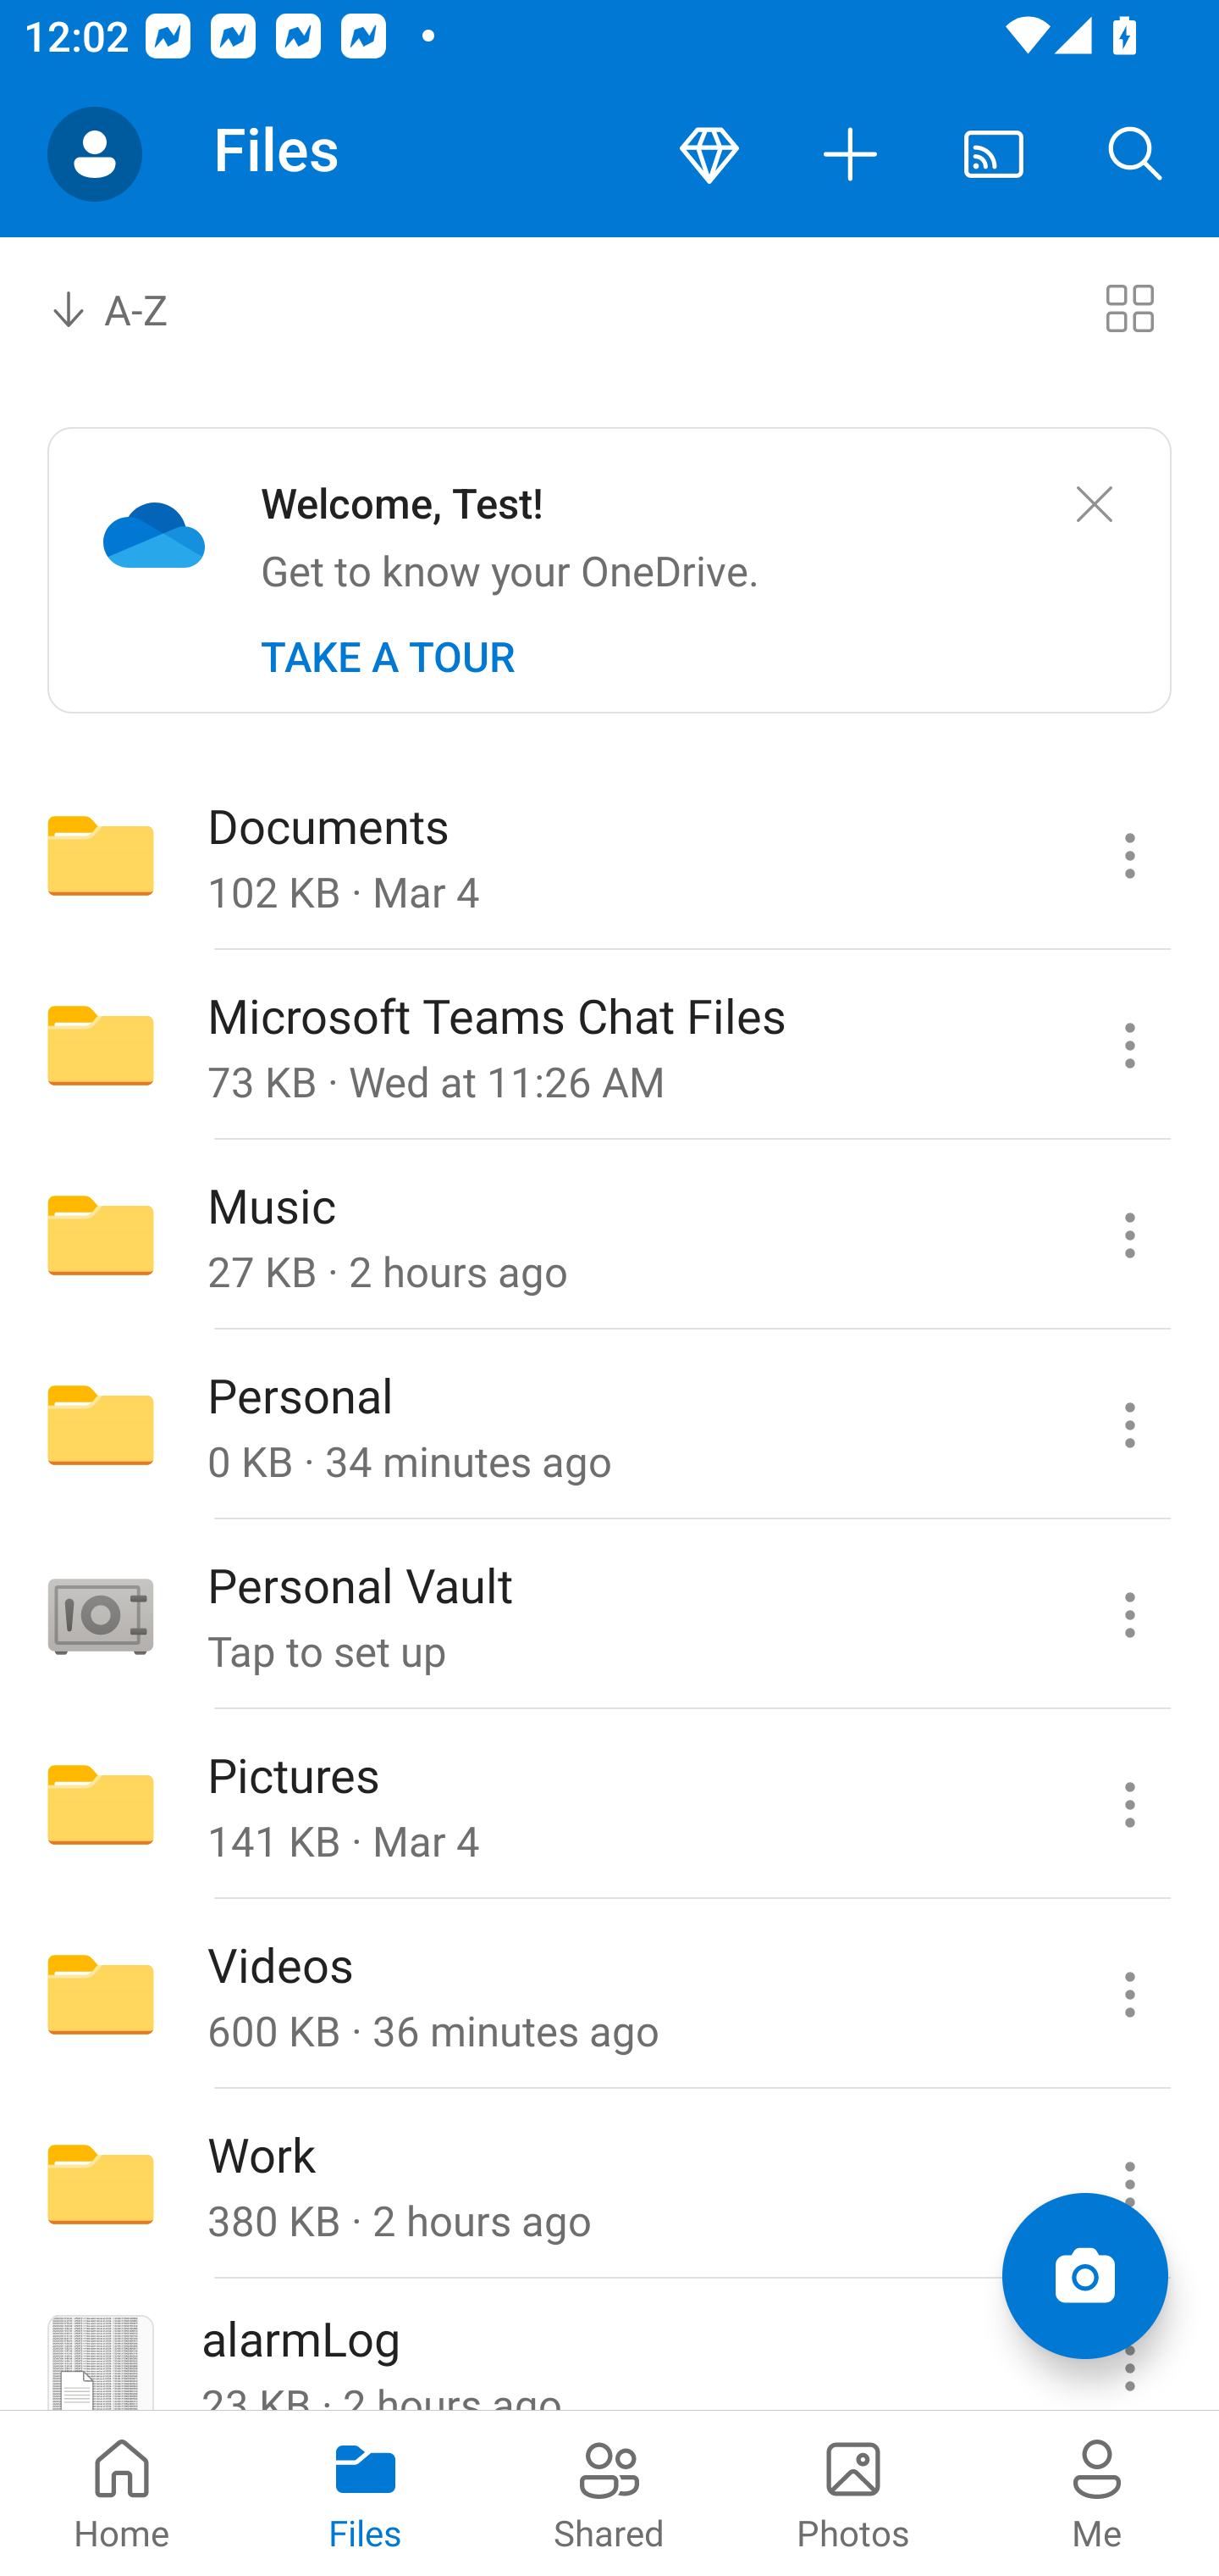 This screenshot has width=1219, height=2576. I want to click on TAKE A TOUR, so click(388, 657).